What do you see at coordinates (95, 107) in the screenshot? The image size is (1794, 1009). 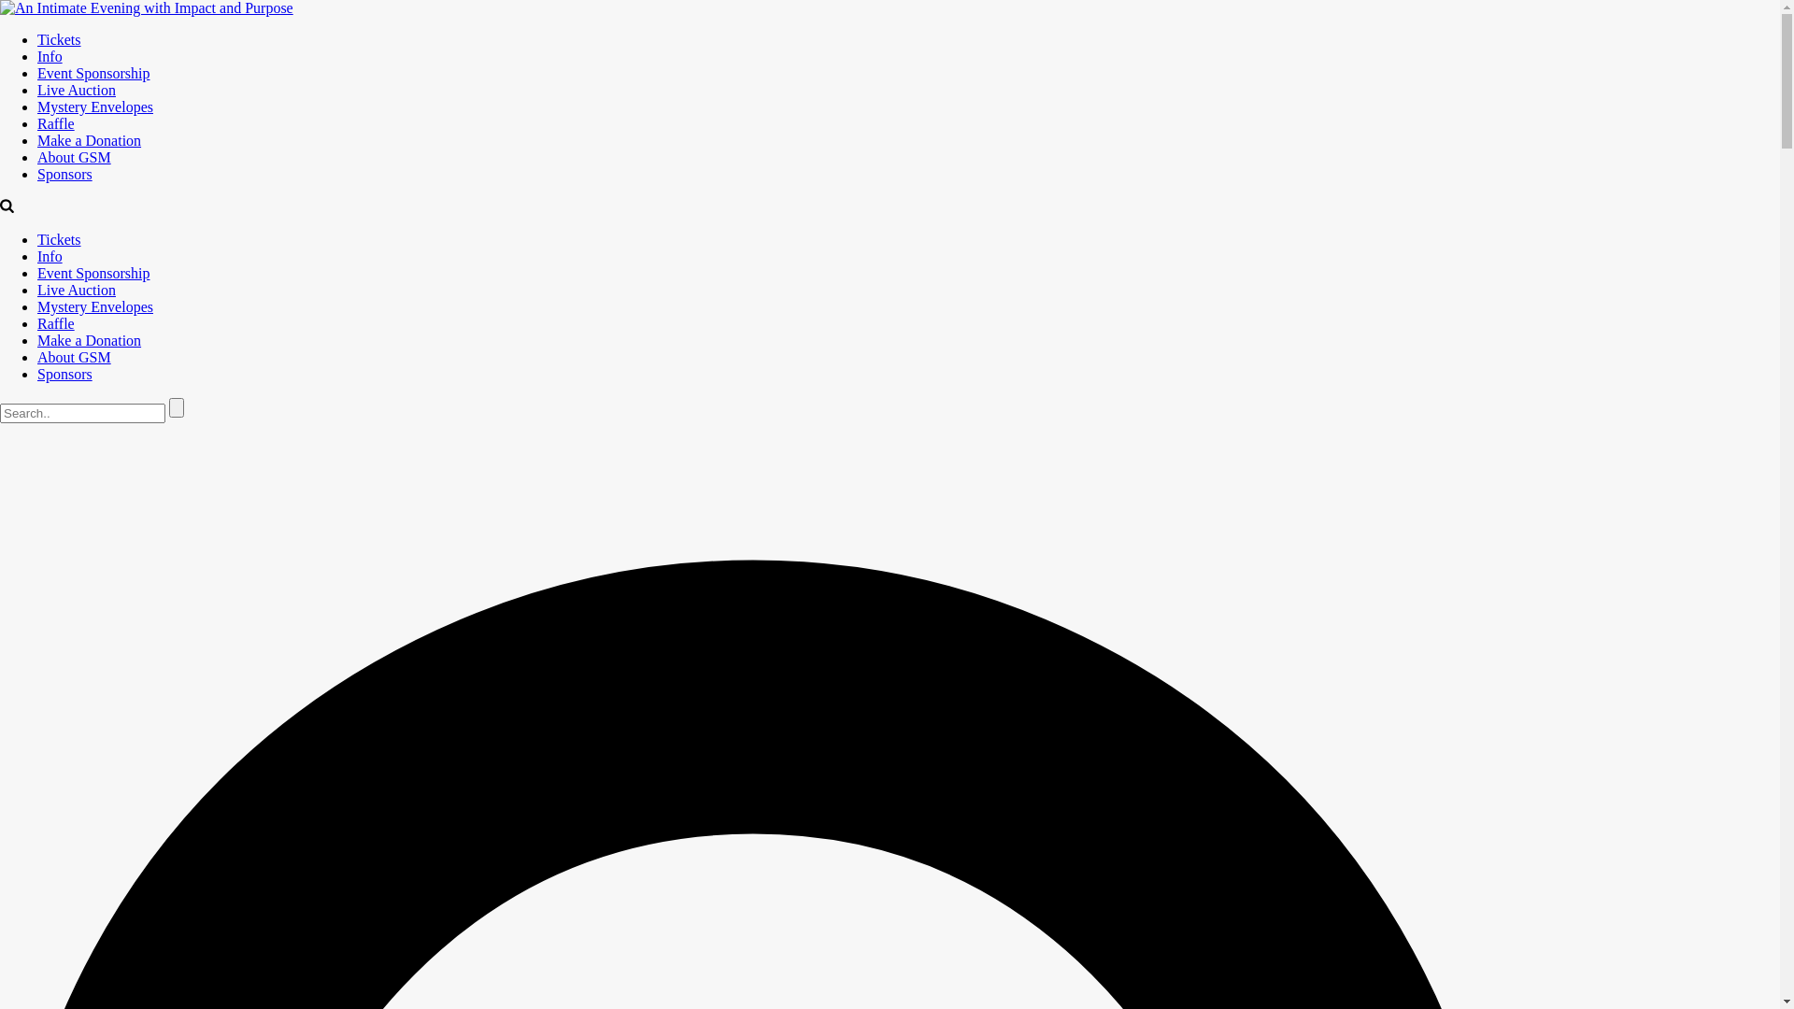 I see `Mystery Envelopes` at bounding box center [95, 107].